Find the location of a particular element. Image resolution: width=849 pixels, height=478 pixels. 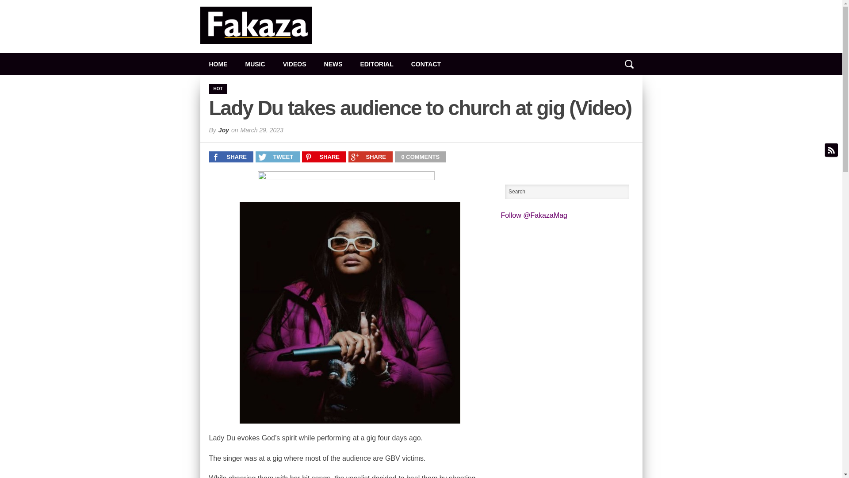

Search is located at coordinates (567, 191).